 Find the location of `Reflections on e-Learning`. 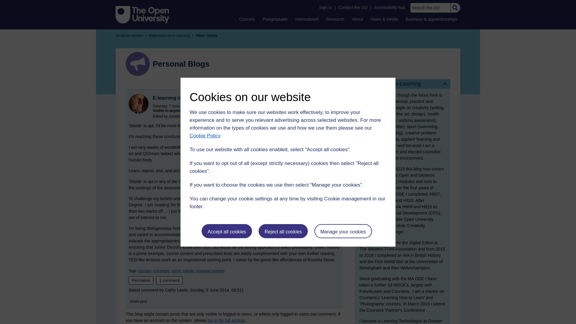

Reflections on e-Learning is located at coordinates (403, 84).